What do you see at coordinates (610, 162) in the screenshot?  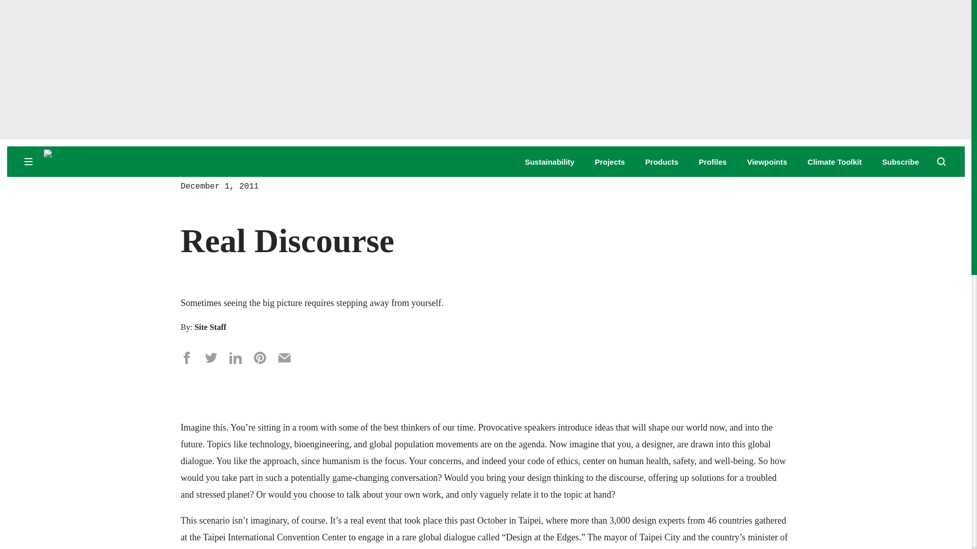 I see `Projects` at bounding box center [610, 162].